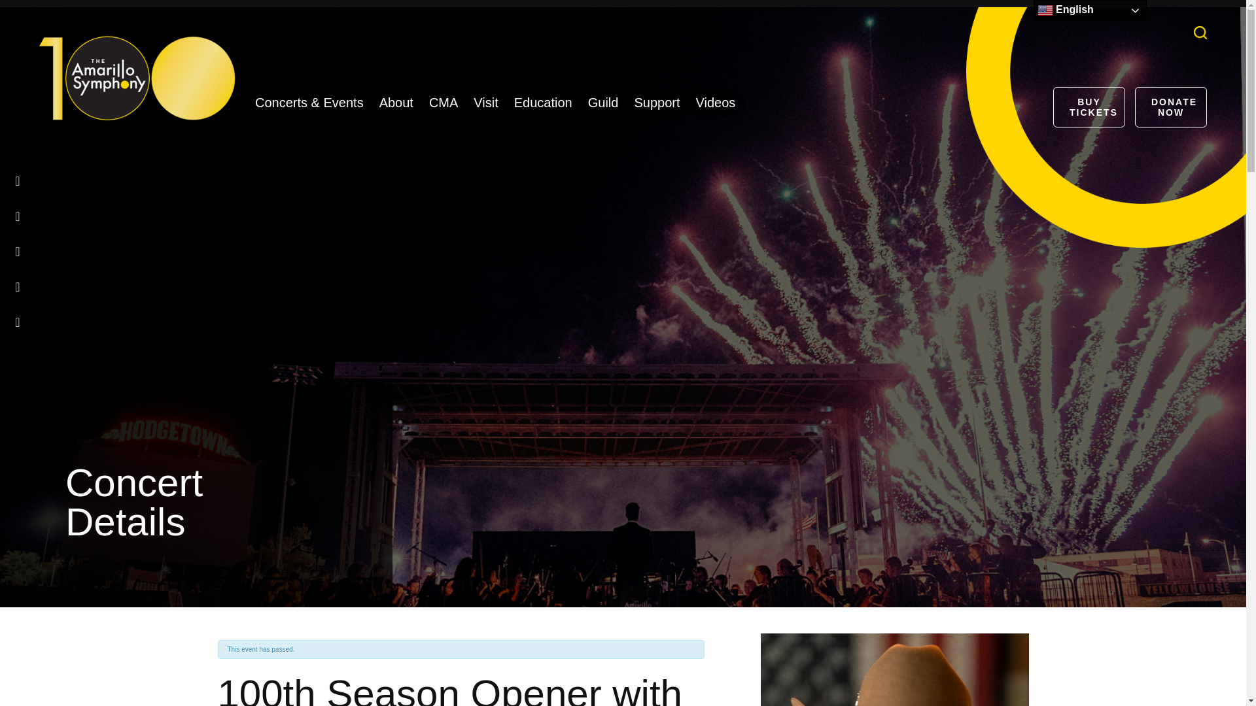  I want to click on DONATE NOW, so click(1171, 107).